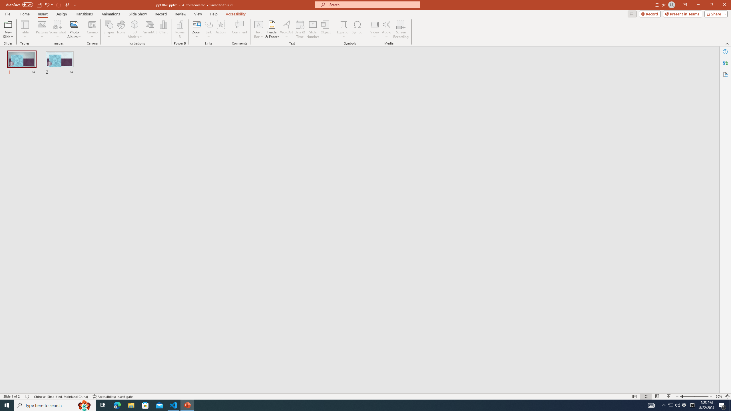 The width and height of the screenshot is (731, 411). What do you see at coordinates (549, 192) in the screenshot?
I see `644553698@qq.com` at bounding box center [549, 192].